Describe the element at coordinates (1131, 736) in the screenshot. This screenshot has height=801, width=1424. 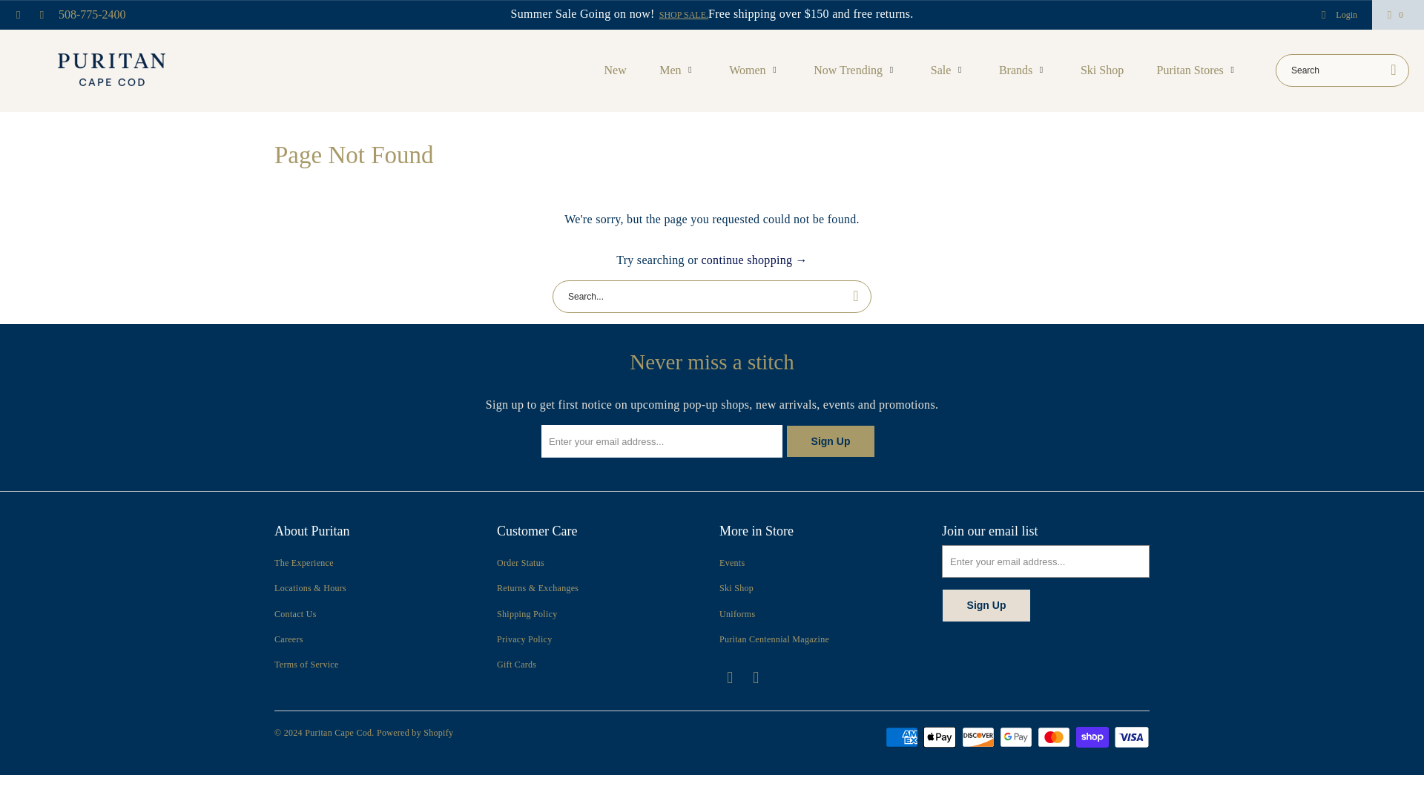
I see `Visa` at that location.